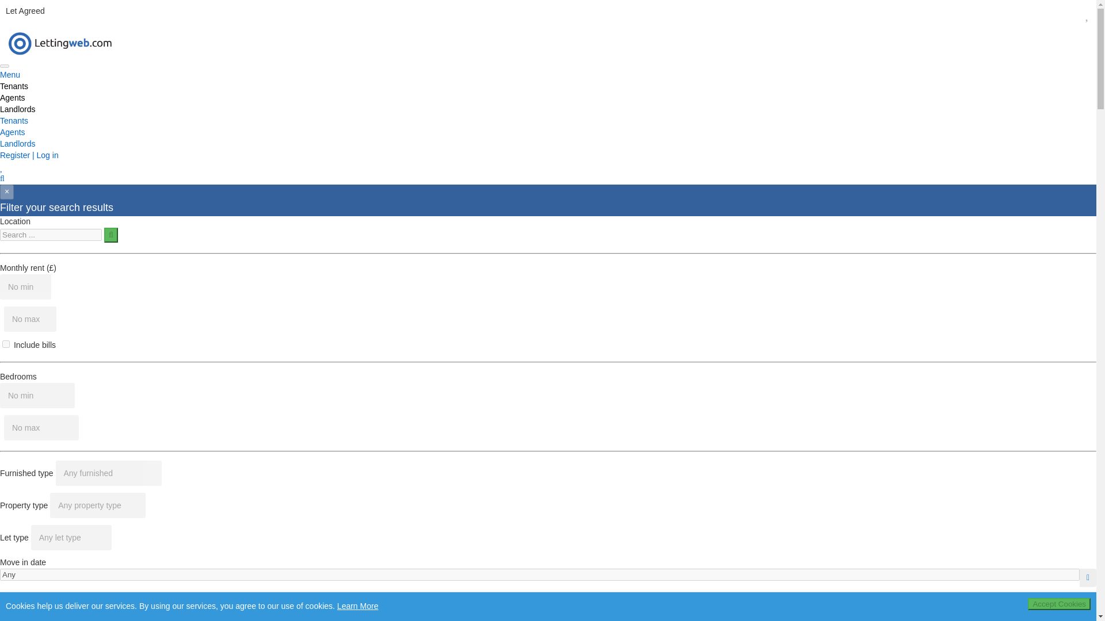 This screenshot has width=1105, height=621. What do you see at coordinates (358, 606) in the screenshot?
I see `Learn More` at bounding box center [358, 606].